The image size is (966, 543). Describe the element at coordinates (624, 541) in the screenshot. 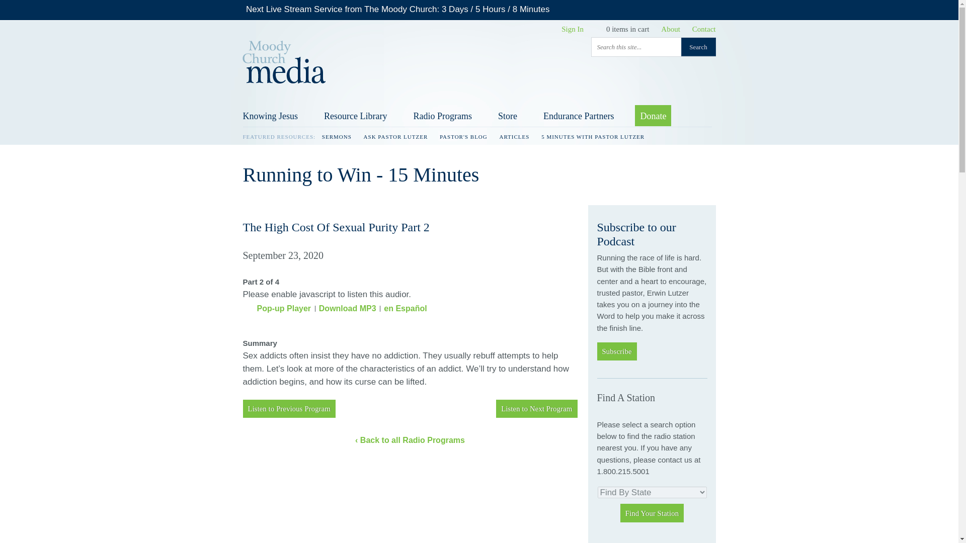

I see `Broadcaster Info` at that location.